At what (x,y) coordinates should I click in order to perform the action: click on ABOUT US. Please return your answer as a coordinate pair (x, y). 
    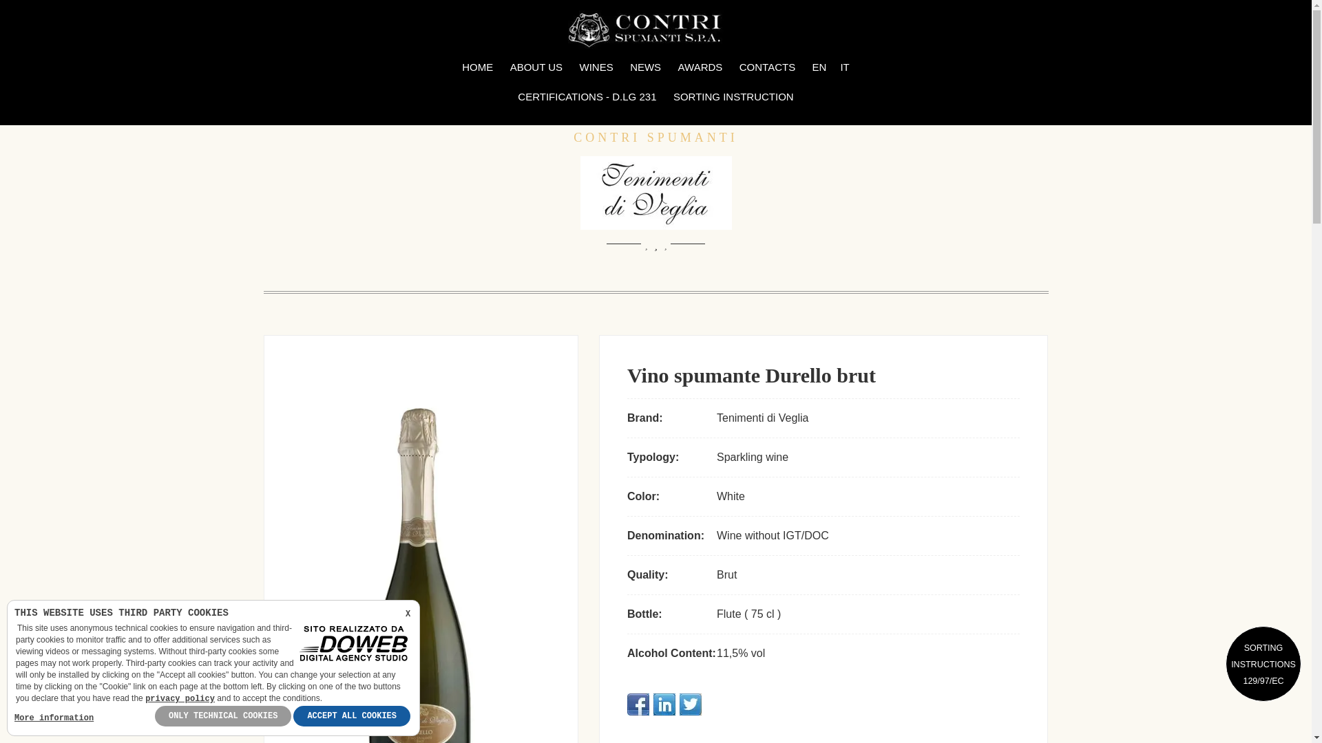
    Looking at the image, I should click on (536, 67).